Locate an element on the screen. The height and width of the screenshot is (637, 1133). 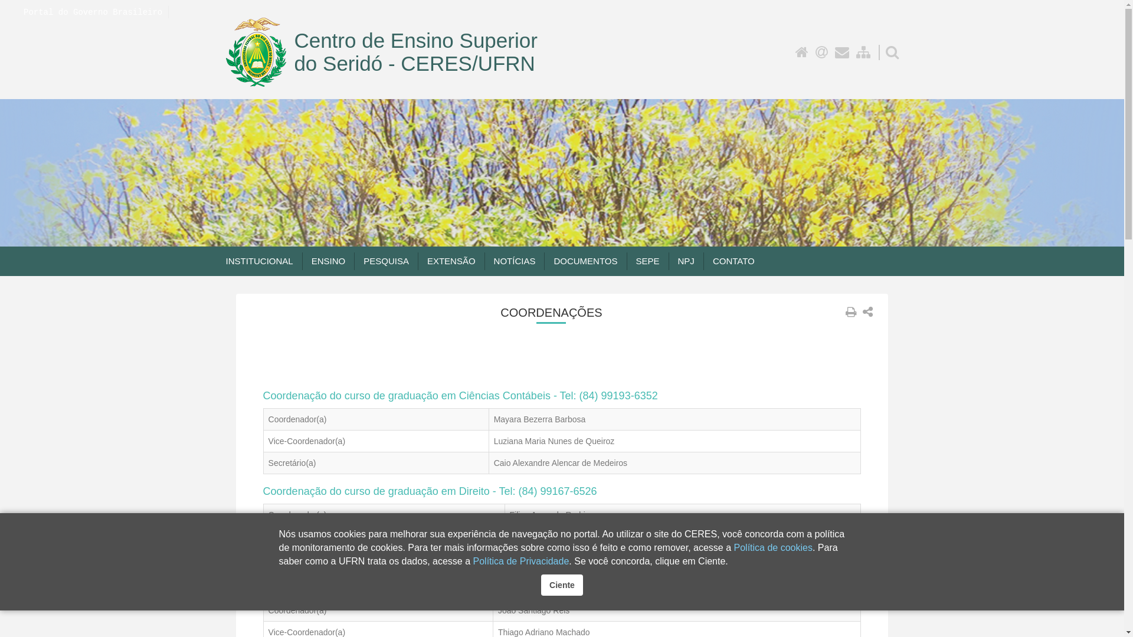
NPJ is located at coordinates (686, 261).